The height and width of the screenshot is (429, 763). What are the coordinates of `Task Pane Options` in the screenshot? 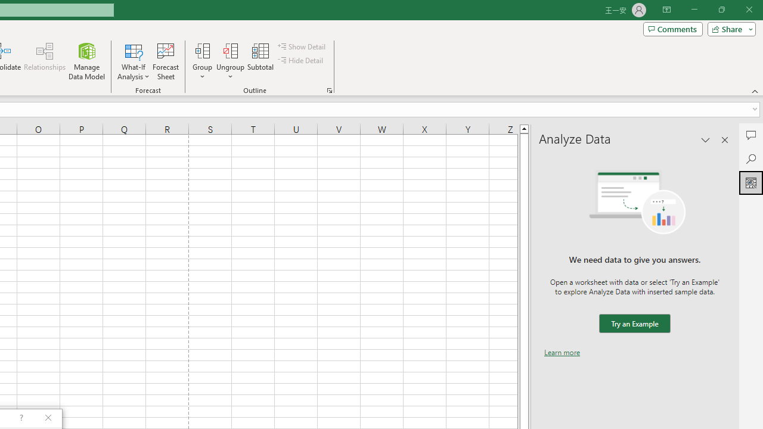 It's located at (706, 139).